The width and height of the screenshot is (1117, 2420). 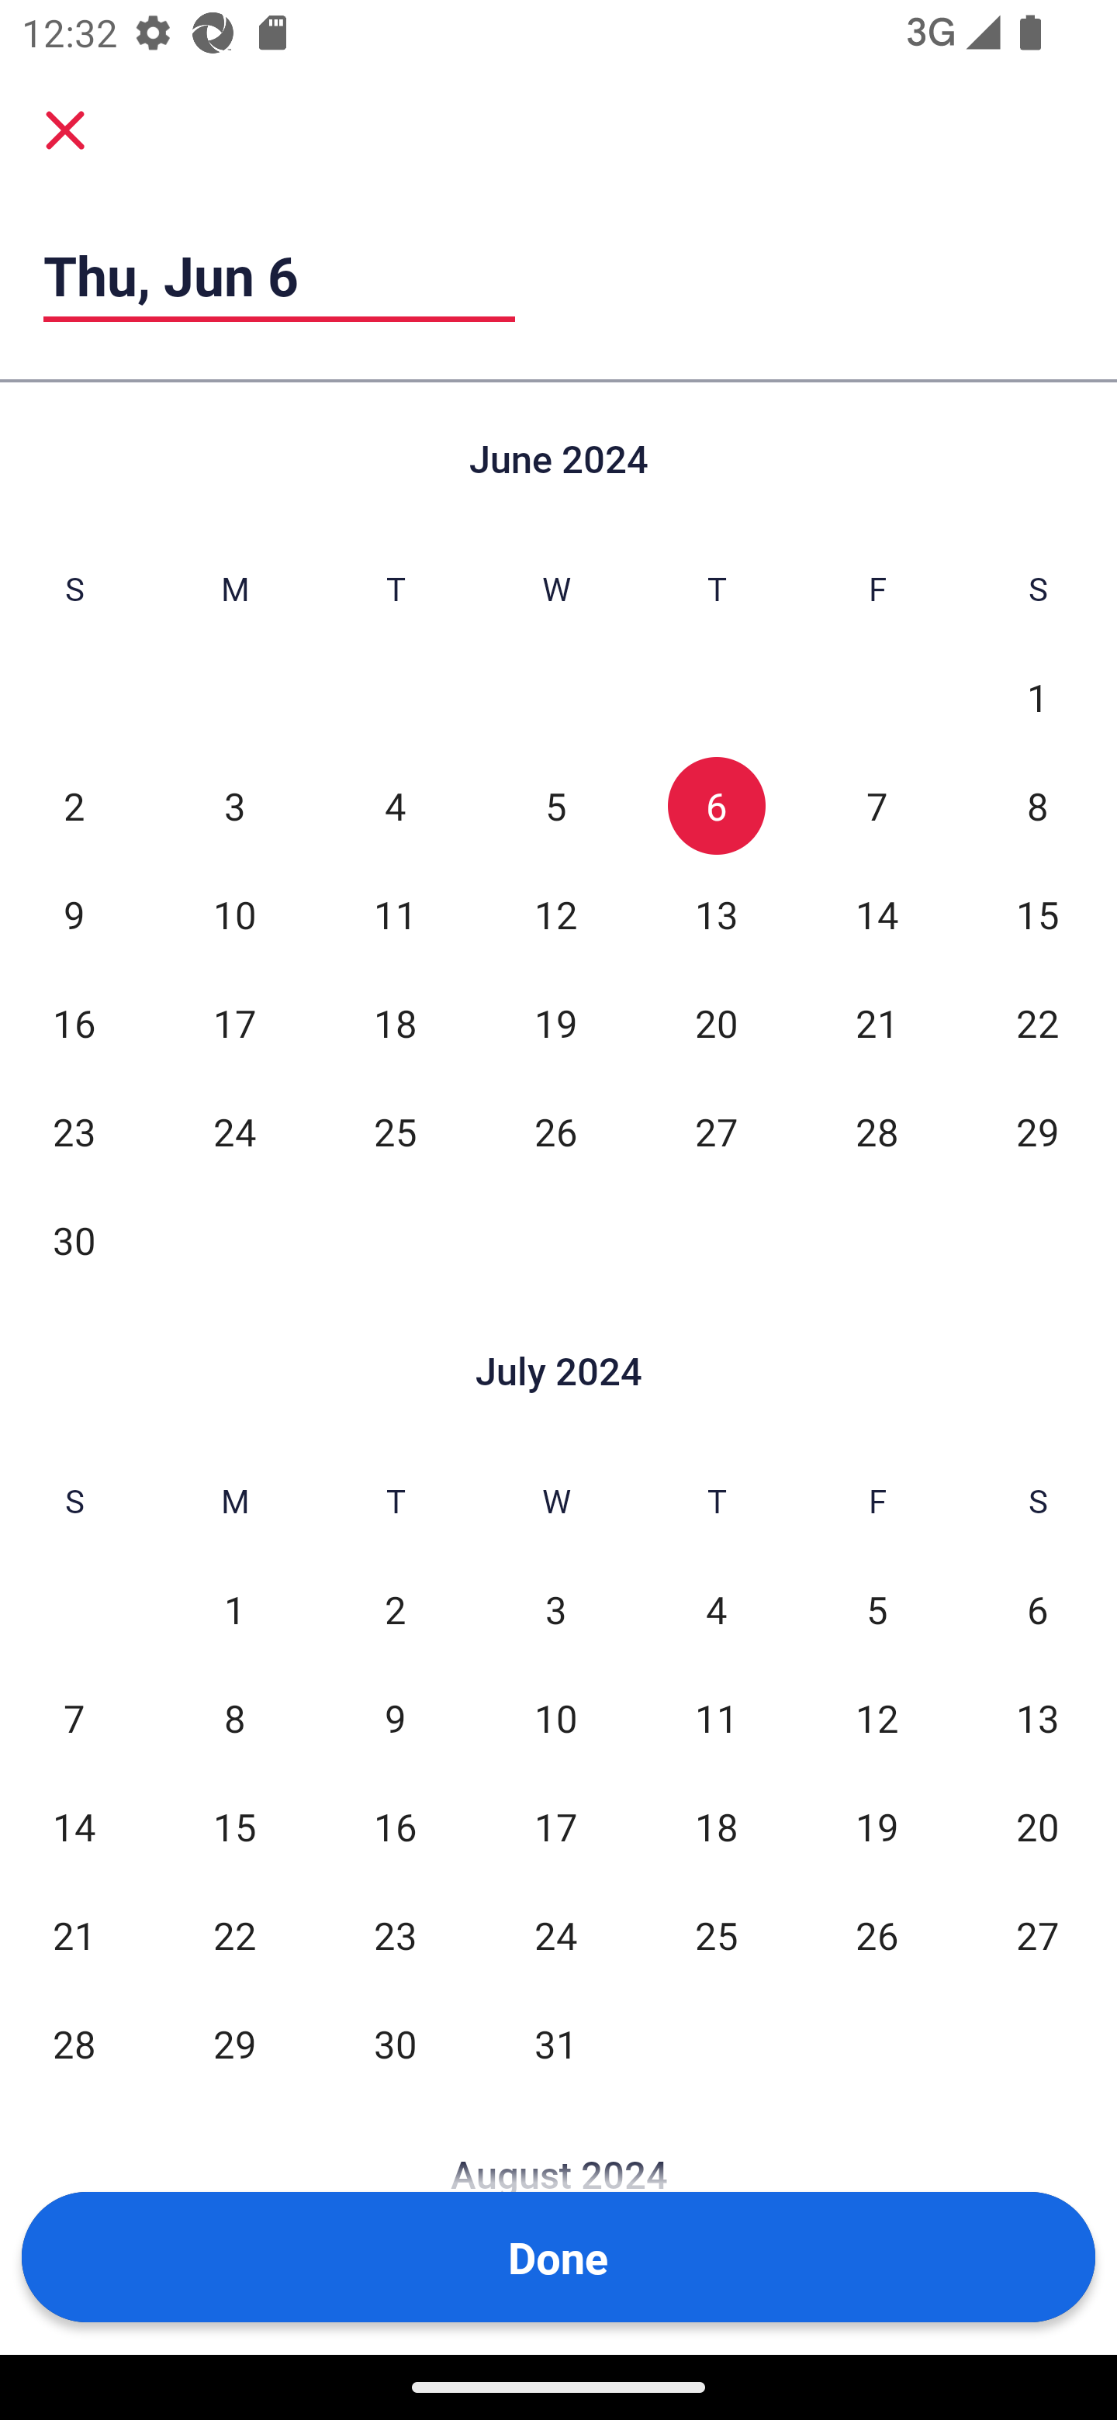 I want to click on 4 Thu, Jul 4, Not Selected, so click(x=716, y=1610).